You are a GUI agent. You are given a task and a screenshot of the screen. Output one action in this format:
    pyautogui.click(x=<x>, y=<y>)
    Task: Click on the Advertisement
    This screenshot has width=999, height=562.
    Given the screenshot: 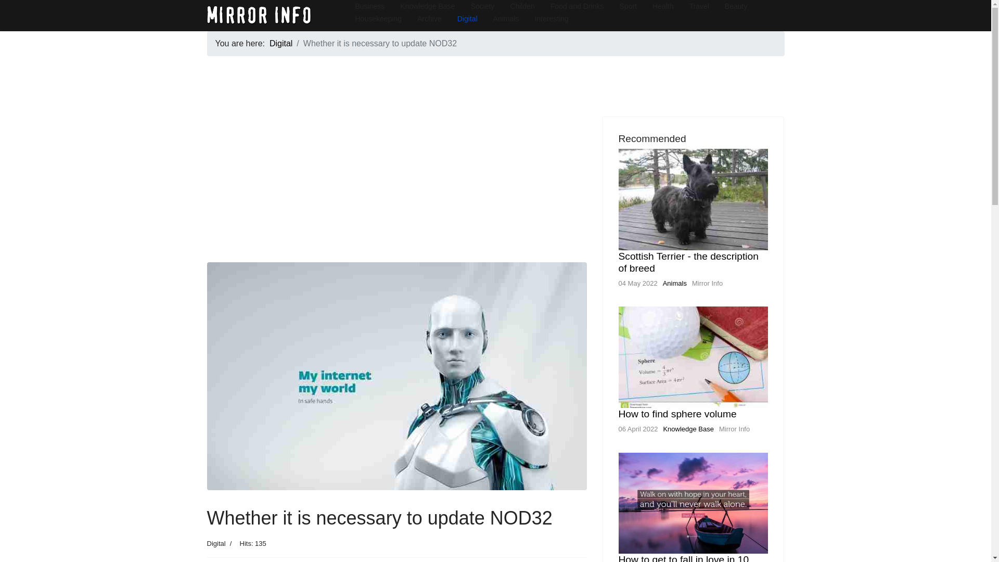 What is the action you would take?
    pyautogui.click(x=396, y=189)
    